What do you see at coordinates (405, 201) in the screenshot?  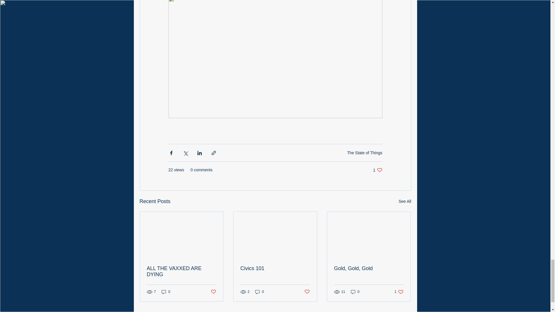 I see `Gold, Gold, Gold` at bounding box center [405, 201].